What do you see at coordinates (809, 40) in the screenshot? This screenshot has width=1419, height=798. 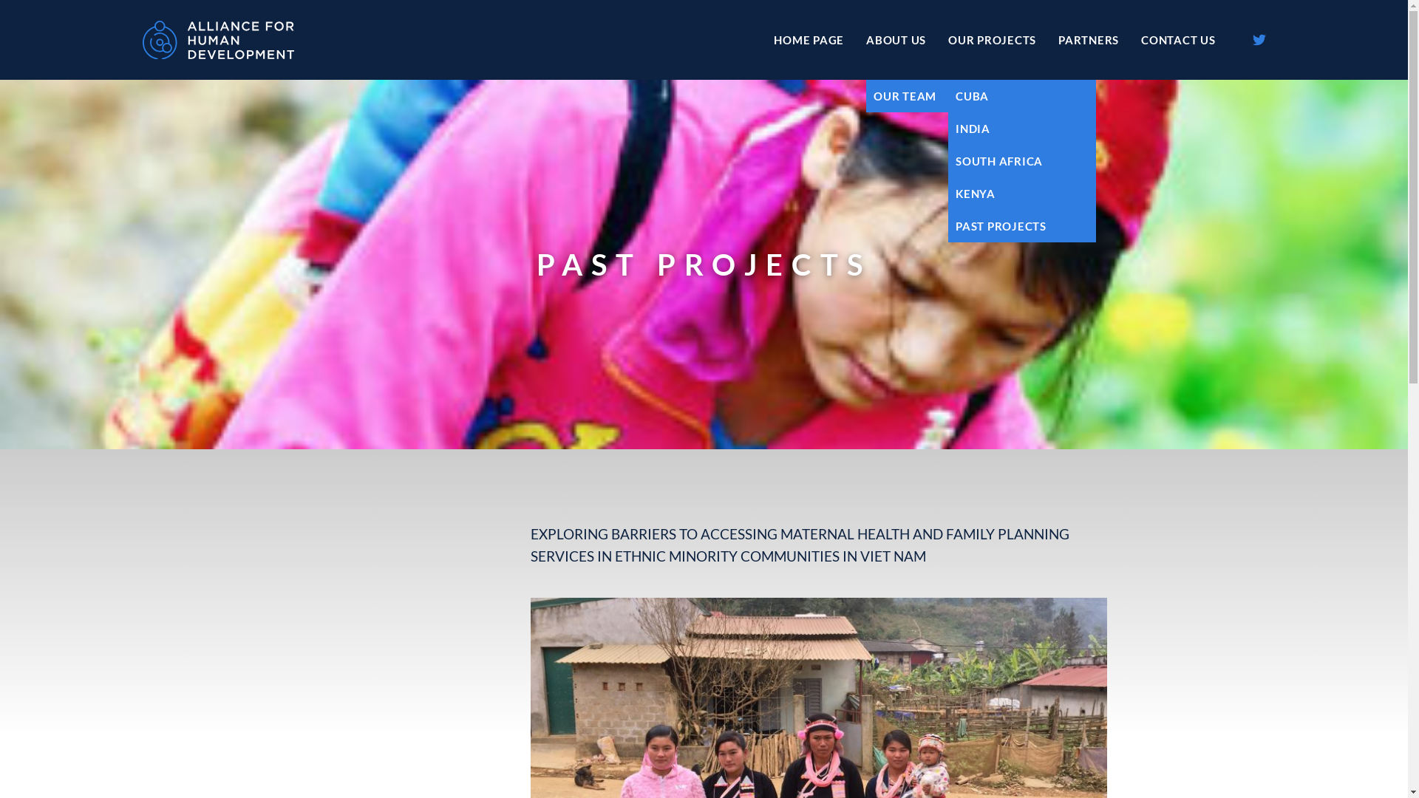 I see `HOME PAGE` at bounding box center [809, 40].